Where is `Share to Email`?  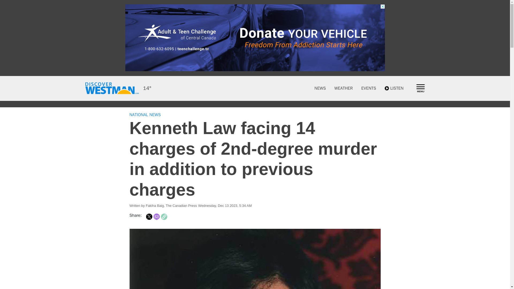
Share to Email is located at coordinates (156, 217).